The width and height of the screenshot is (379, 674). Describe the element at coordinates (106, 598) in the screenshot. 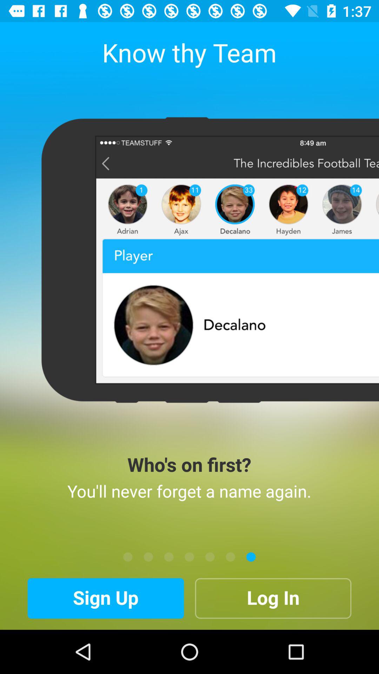

I see `turn off icon at the bottom left corner` at that location.